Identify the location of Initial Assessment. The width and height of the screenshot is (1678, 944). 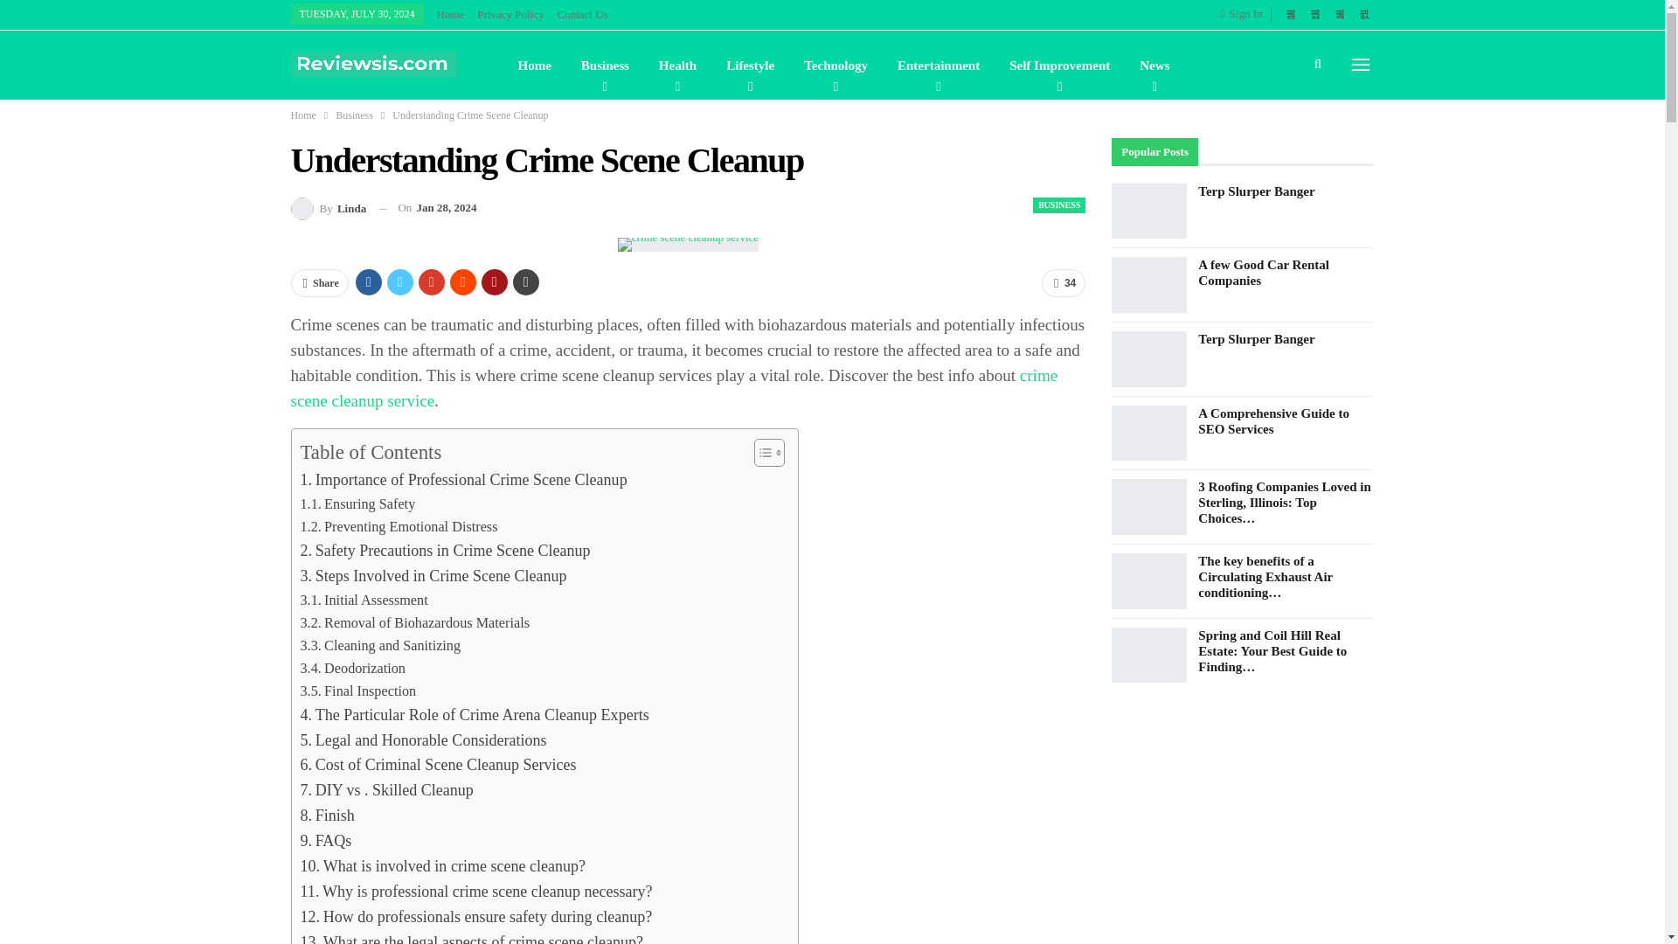
(364, 600).